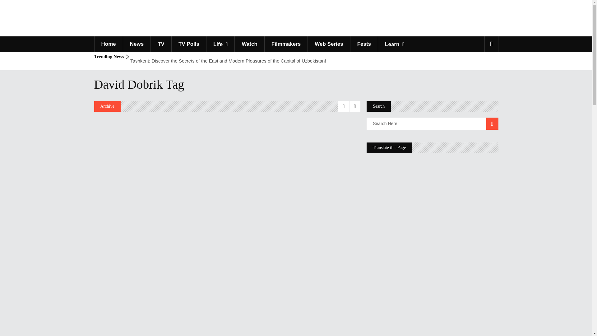 This screenshot has height=336, width=597. What do you see at coordinates (108, 44) in the screenshot?
I see `Home` at bounding box center [108, 44].